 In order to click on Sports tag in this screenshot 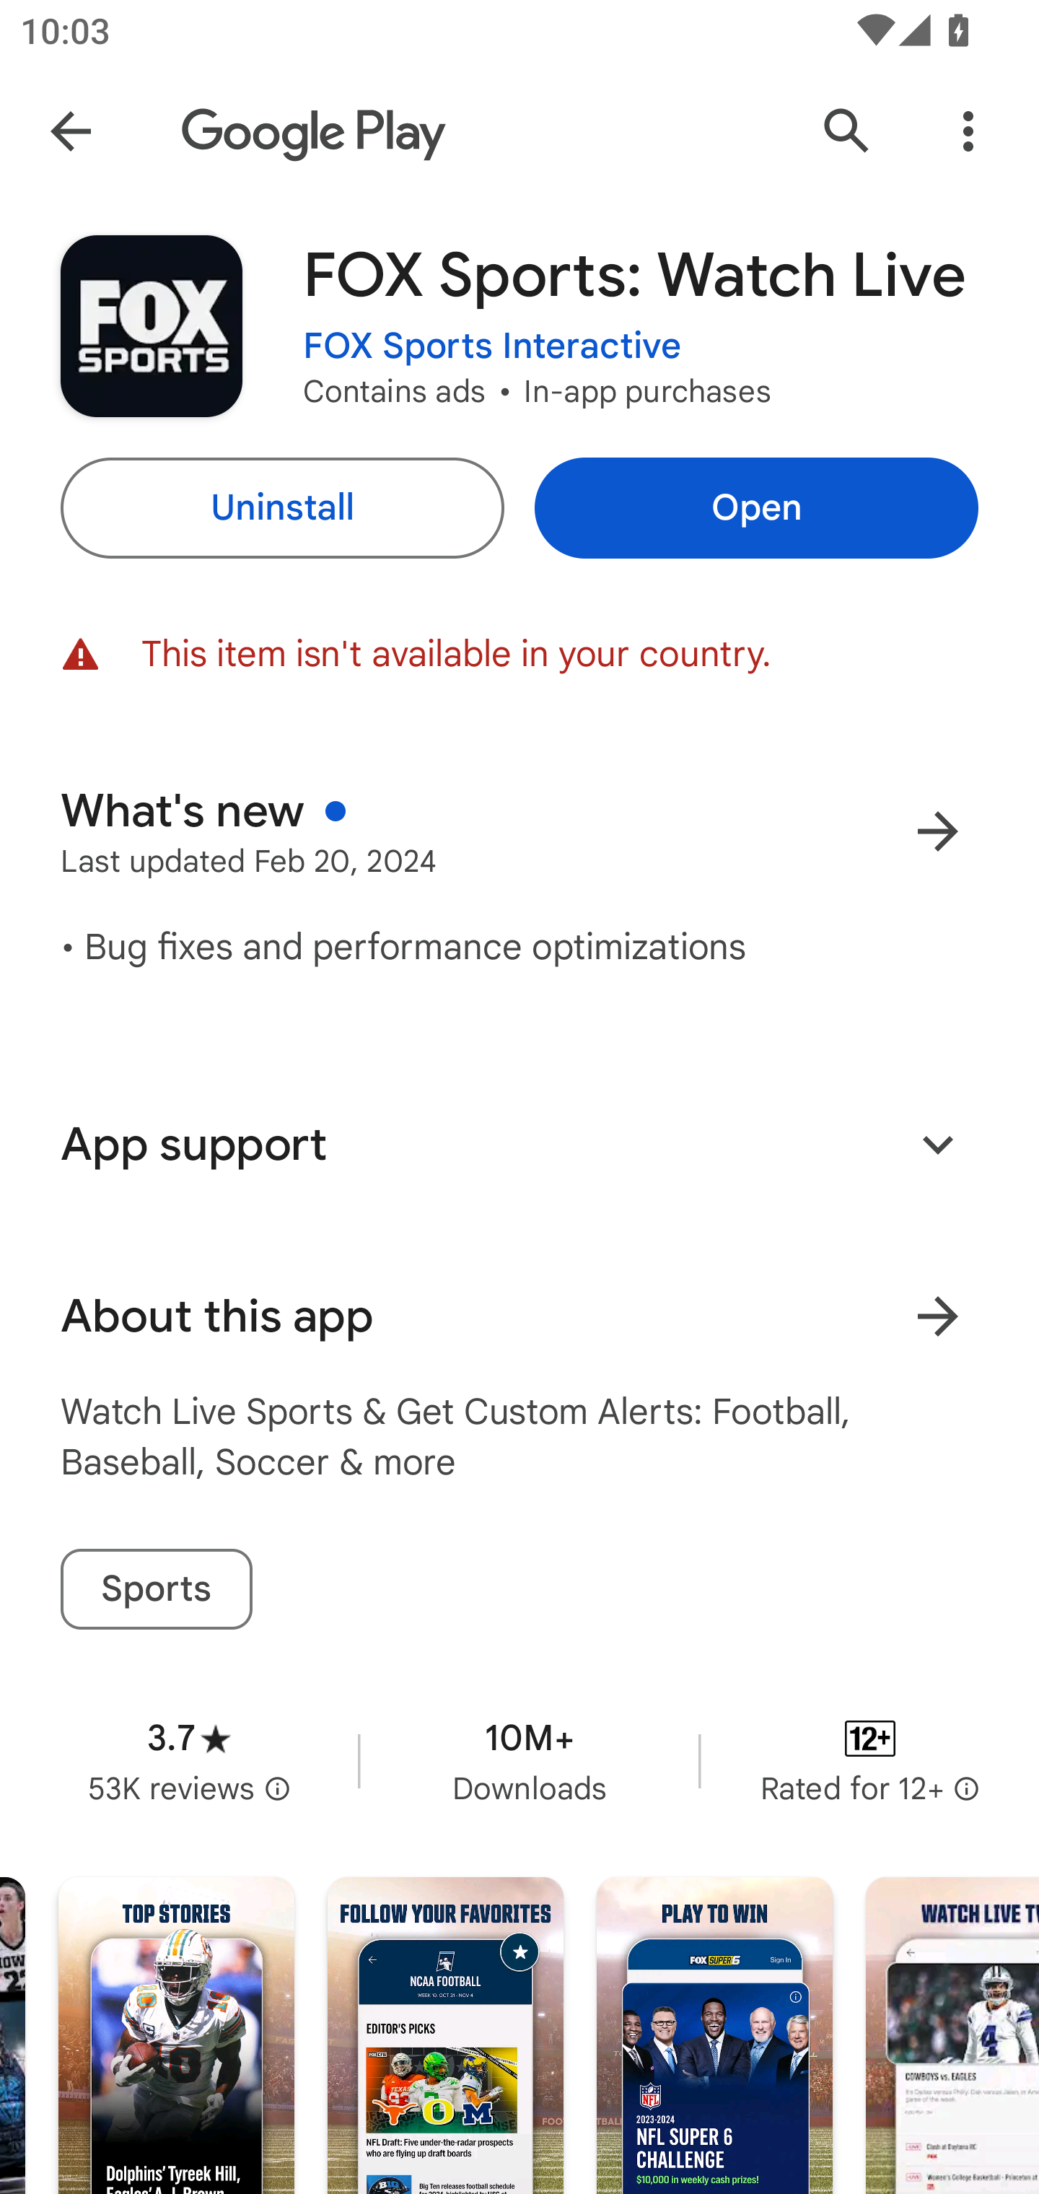, I will do `click(156, 1589)`.